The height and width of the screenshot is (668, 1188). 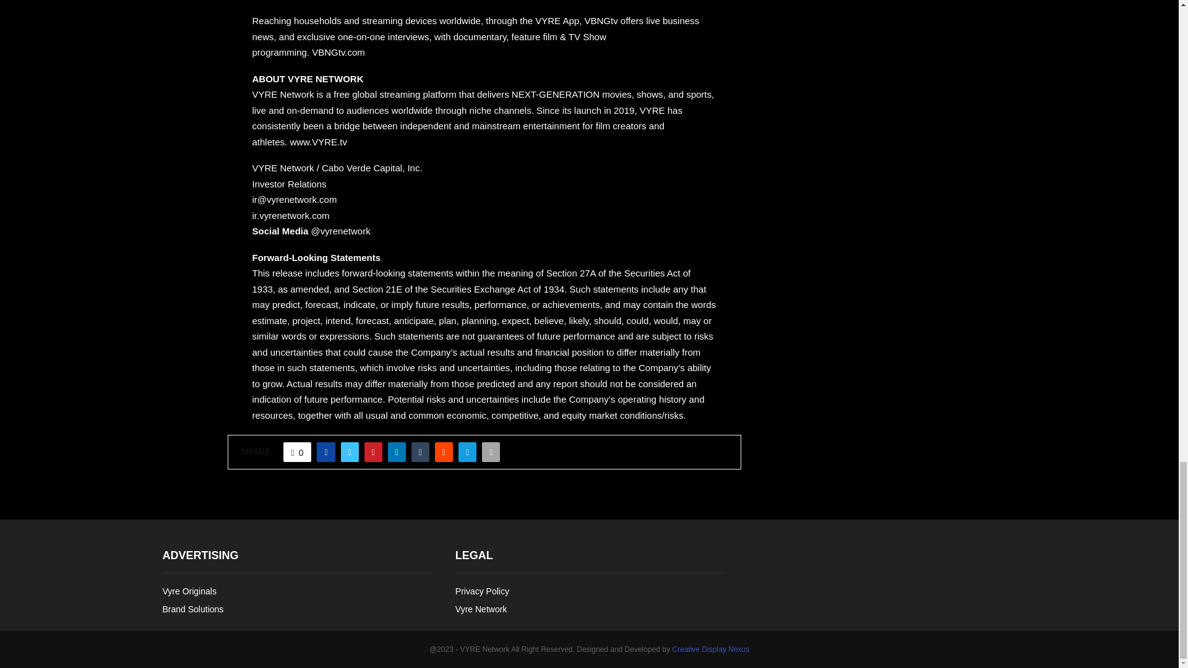 What do you see at coordinates (189, 593) in the screenshot?
I see `Vyre Originals` at bounding box center [189, 593].